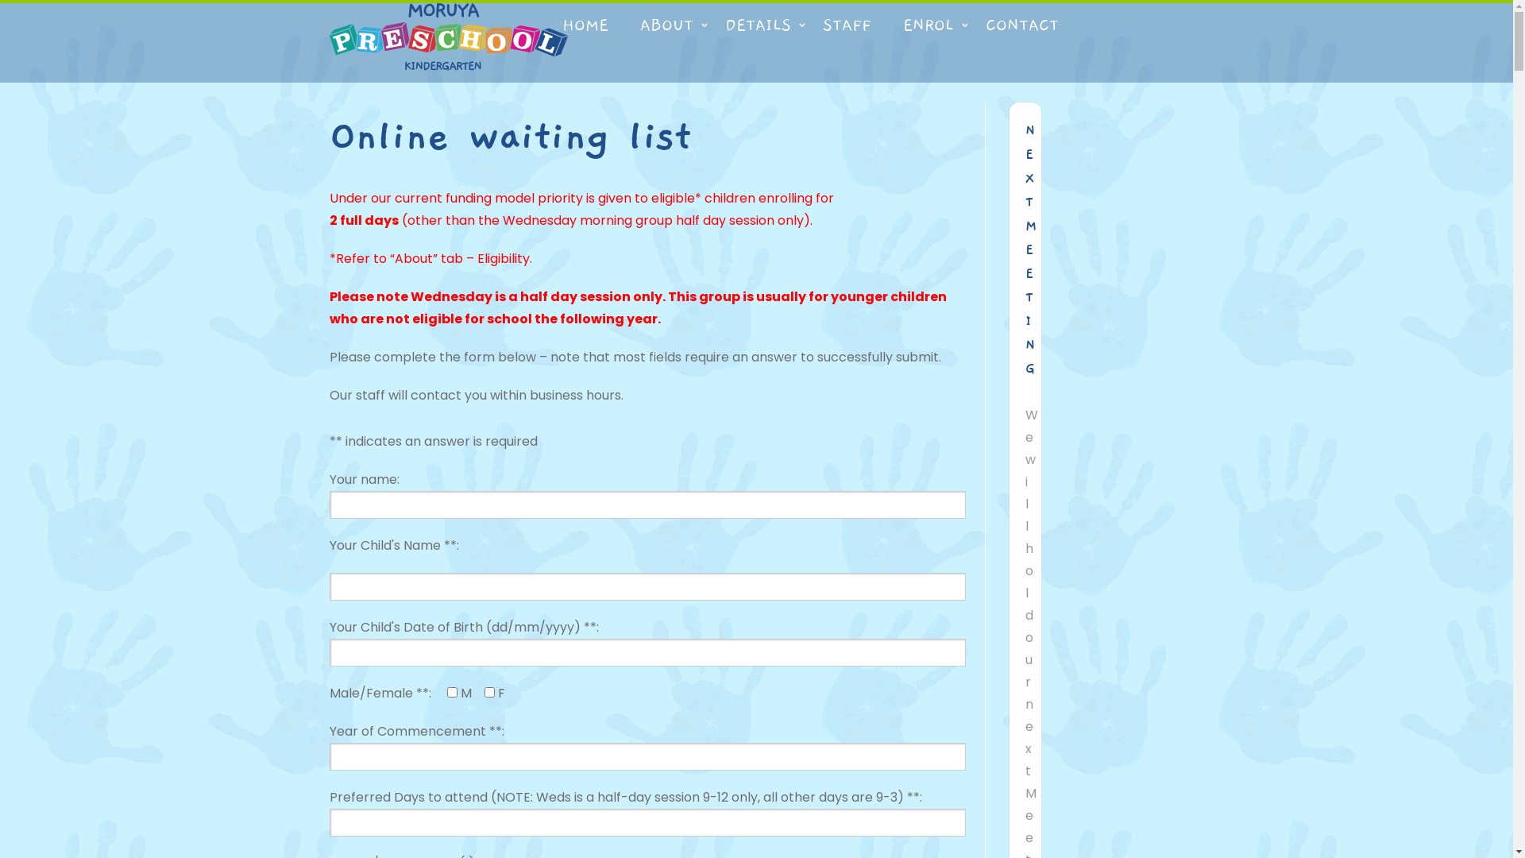  I want to click on ABOUT, so click(667, 25).